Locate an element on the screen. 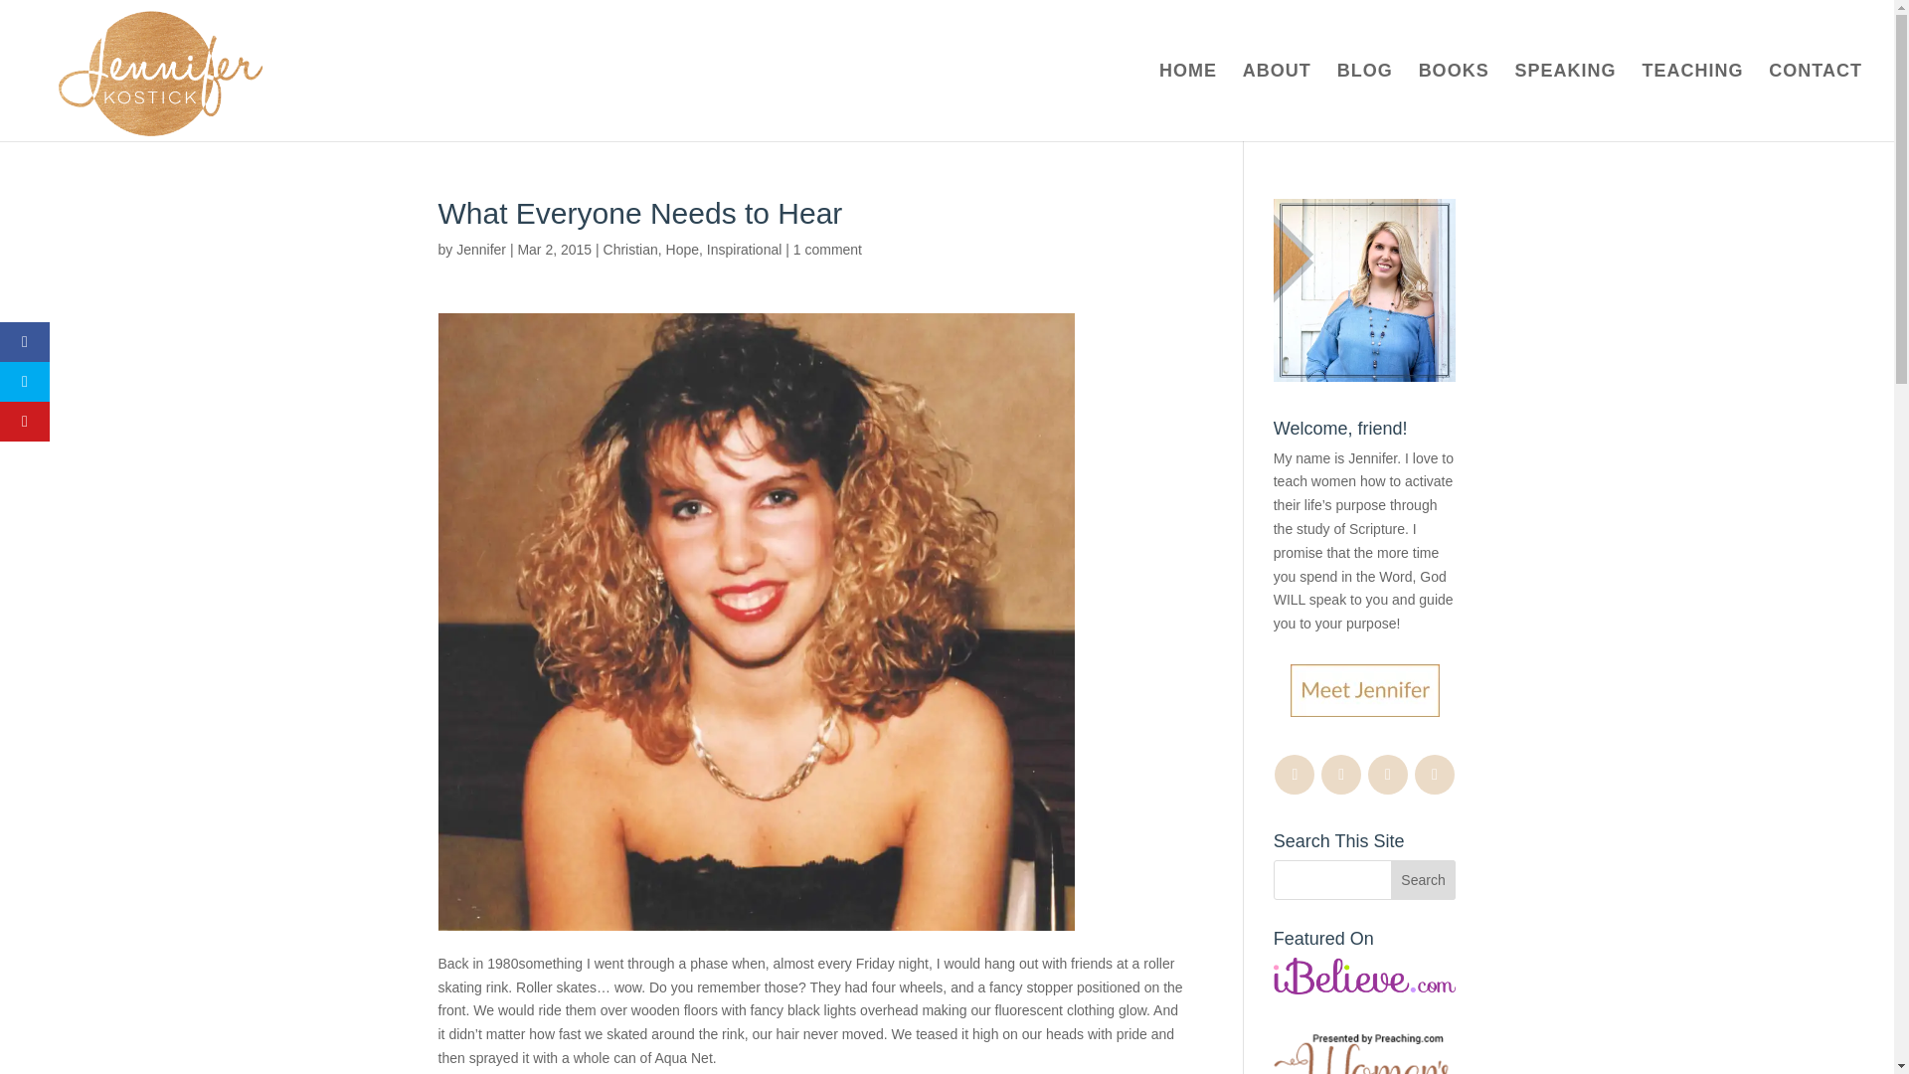  Jennifer is located at coordinates (480, 250).